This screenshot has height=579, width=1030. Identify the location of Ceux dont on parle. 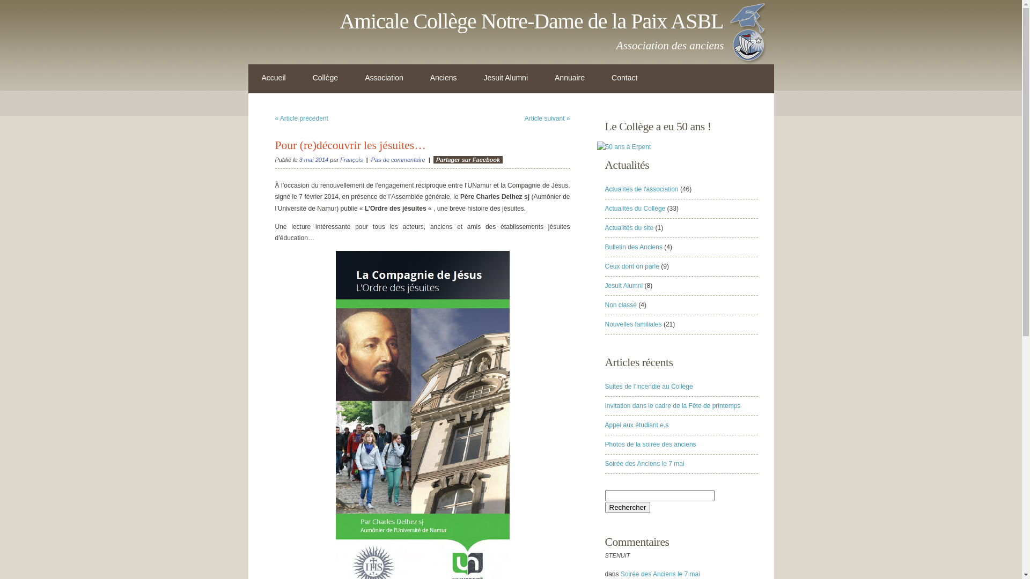
(632, 266).